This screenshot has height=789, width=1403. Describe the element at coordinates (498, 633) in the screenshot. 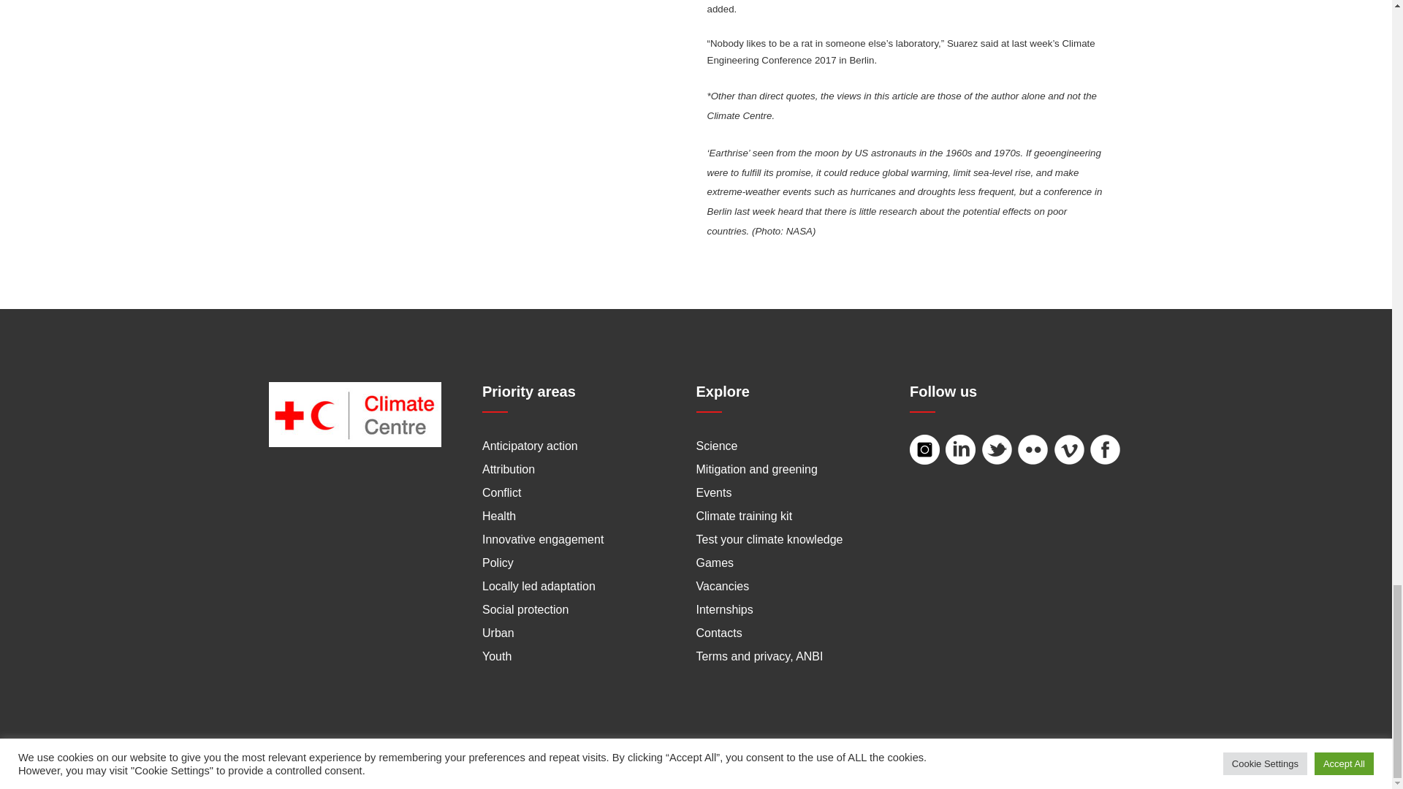

I see `Urban` at that location.